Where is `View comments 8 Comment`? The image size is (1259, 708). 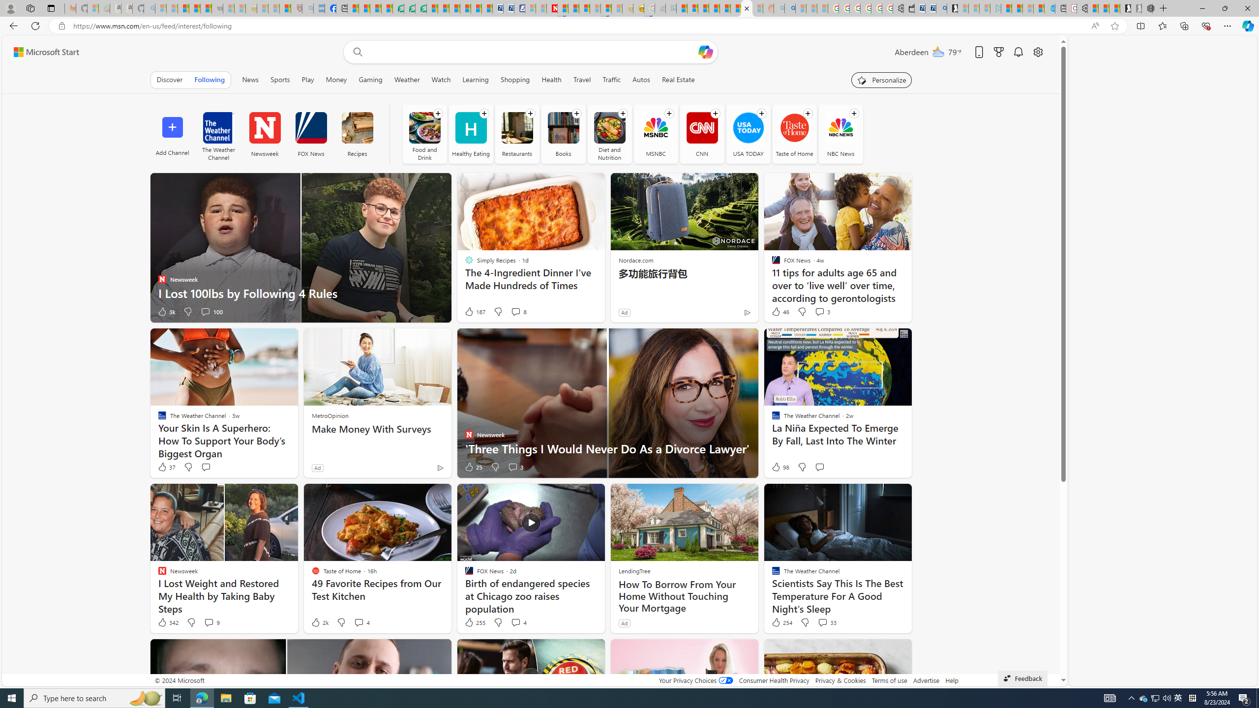 View comments 8 Comment is located at coordinates (518, 312).